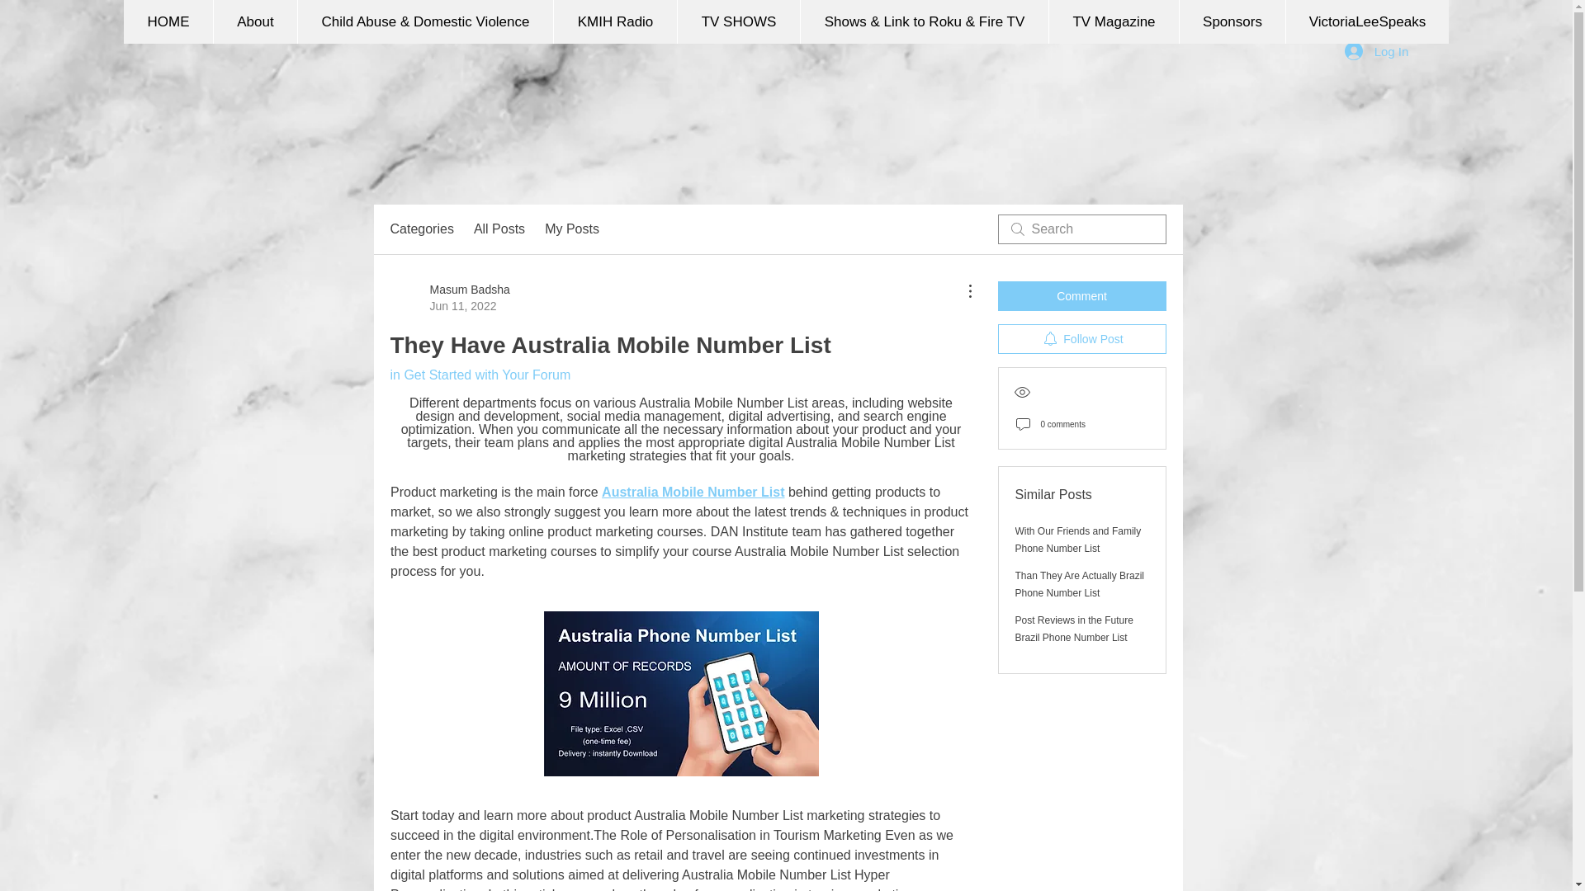 This screenshot has width=1585, height=891. Describe the element at coordinates (1078, 540) in the screenshot. I see `With Our Friends and Family Phone Number List` at that location.